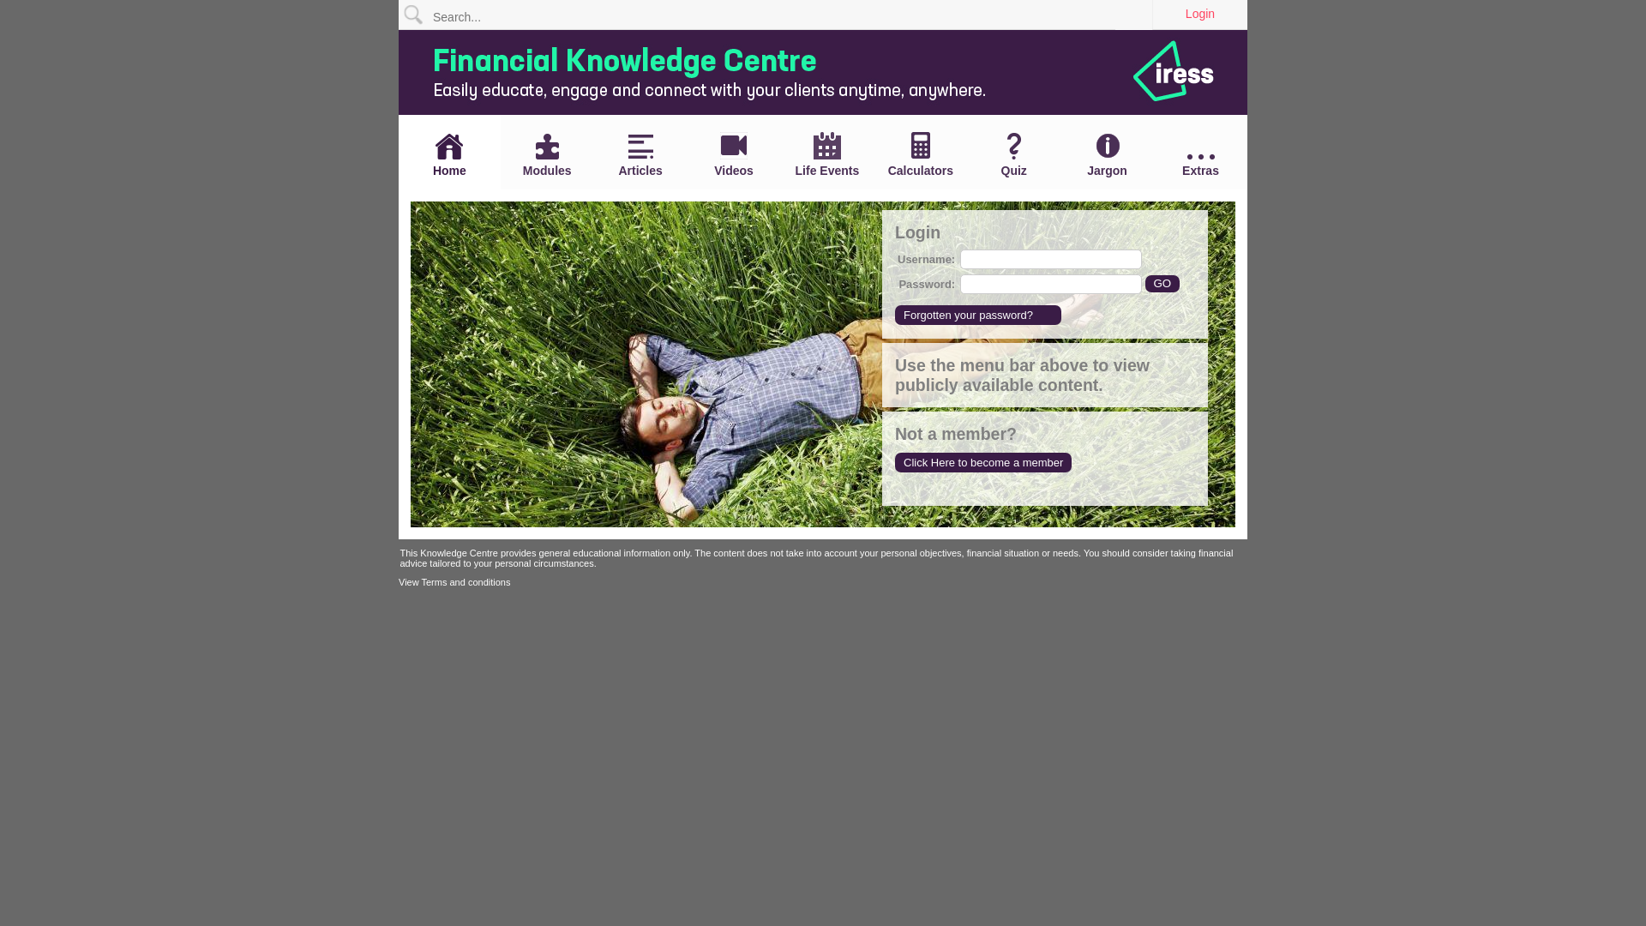 The width and height of the screenshot is (1646, 926). I want to click on Videos, so click(734, 154).